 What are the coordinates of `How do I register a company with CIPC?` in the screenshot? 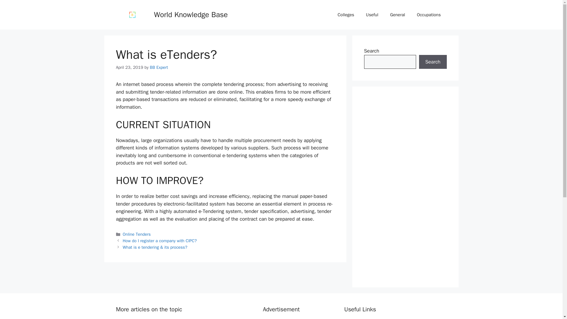 It's located at (160, 240).